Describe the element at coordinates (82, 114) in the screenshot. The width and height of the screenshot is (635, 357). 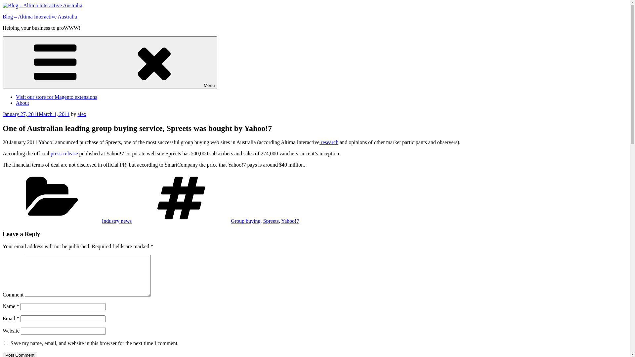
I see `alex` at that location.